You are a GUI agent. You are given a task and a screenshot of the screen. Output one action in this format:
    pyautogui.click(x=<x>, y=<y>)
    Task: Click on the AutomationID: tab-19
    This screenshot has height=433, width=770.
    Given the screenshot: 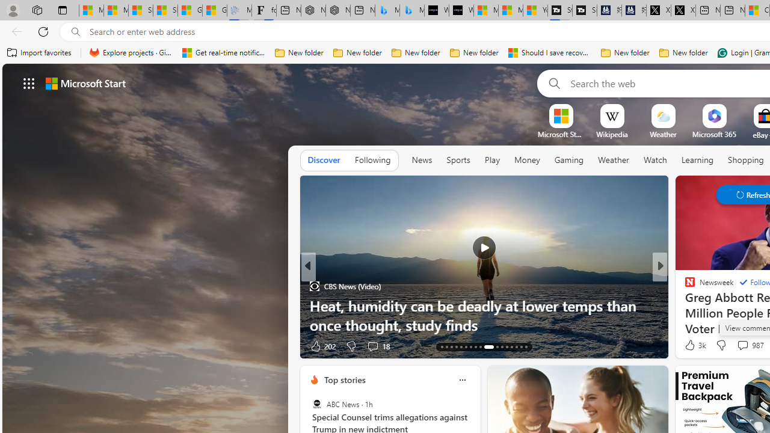 What is the action you would take?
    pyautogui.click(x=470, y=346)
    